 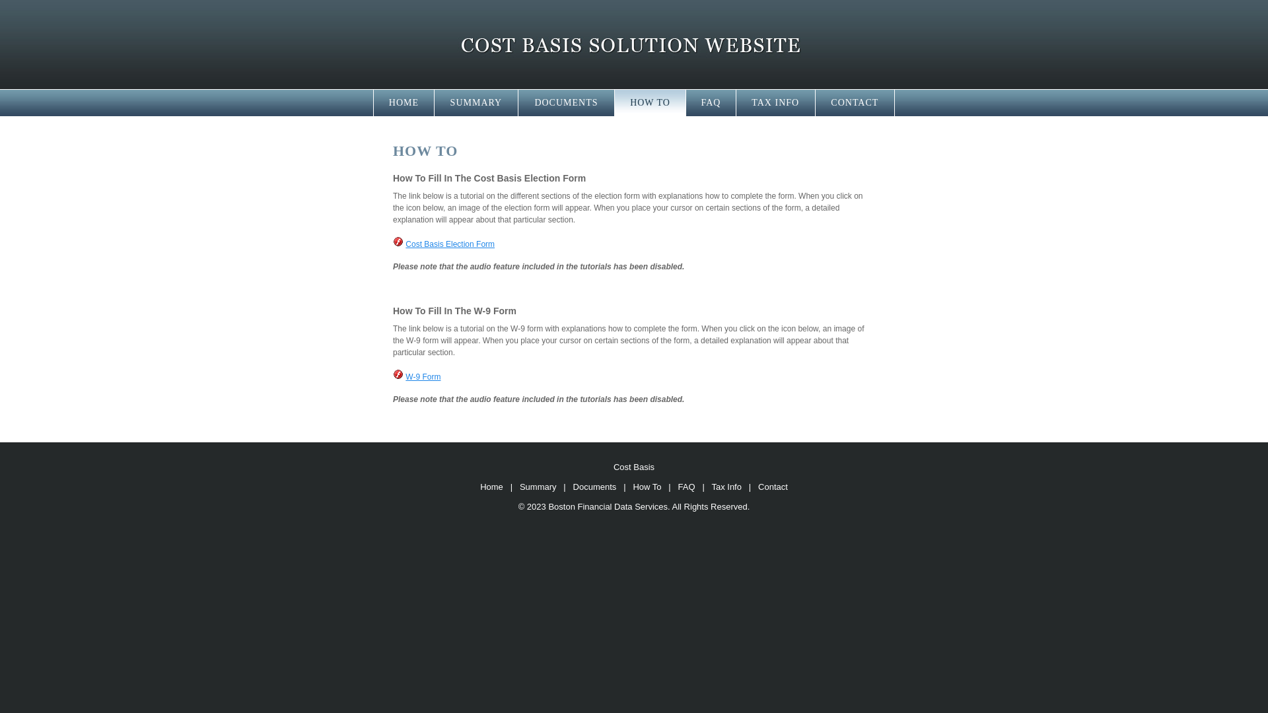 I want to click on Cost Basis Election Form, so click(x=450, y=244).